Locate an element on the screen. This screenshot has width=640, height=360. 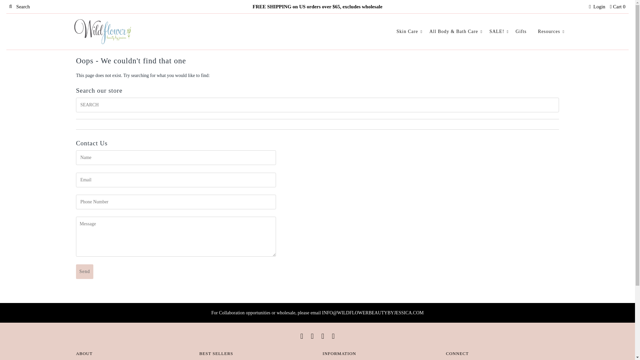
  Login is located at coordinates (597, 7).